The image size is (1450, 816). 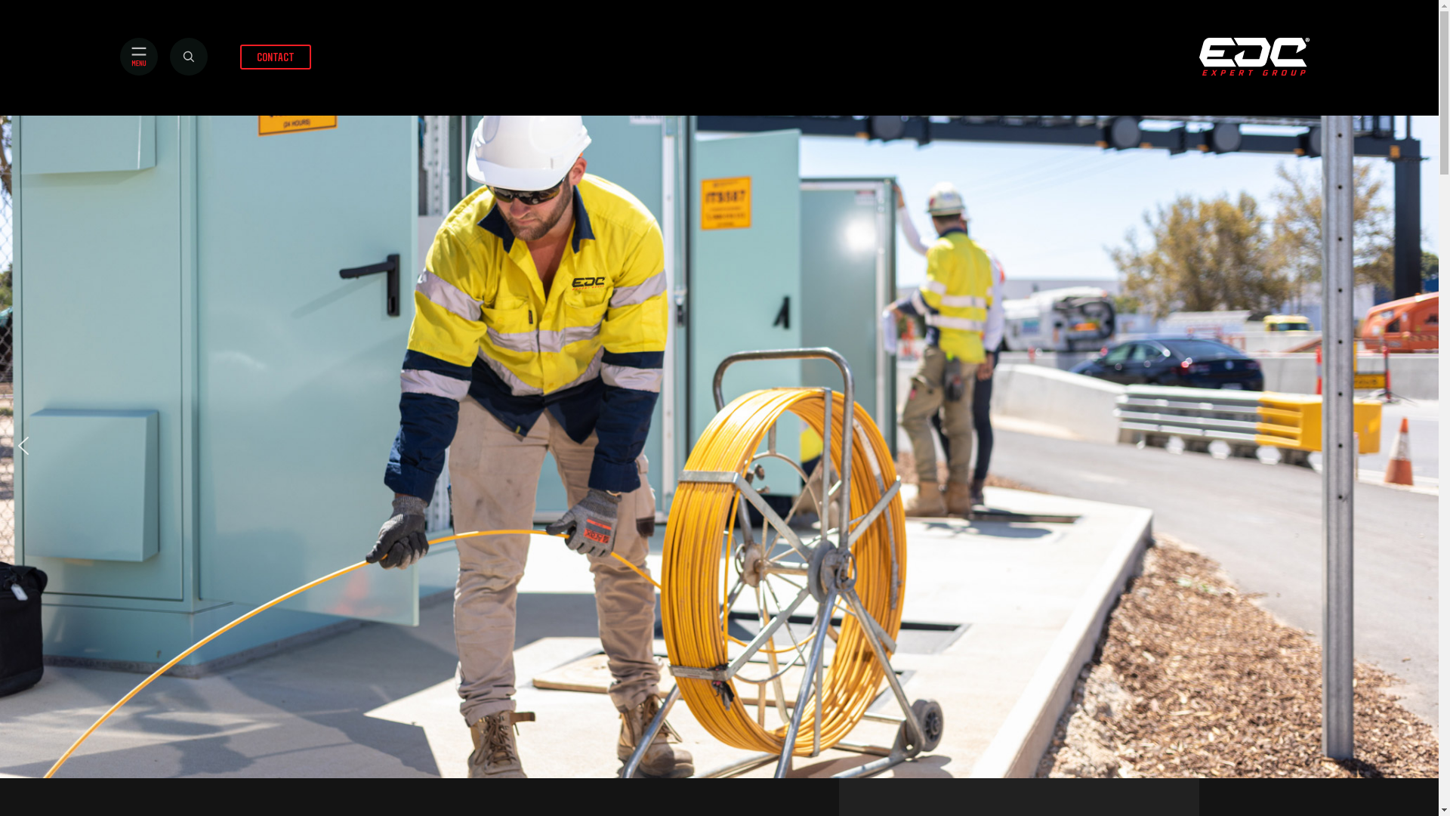 What do you see at coordinates (276, 56) in the screenshot?
I see `CONTACT` at bounding box center [276, 56].